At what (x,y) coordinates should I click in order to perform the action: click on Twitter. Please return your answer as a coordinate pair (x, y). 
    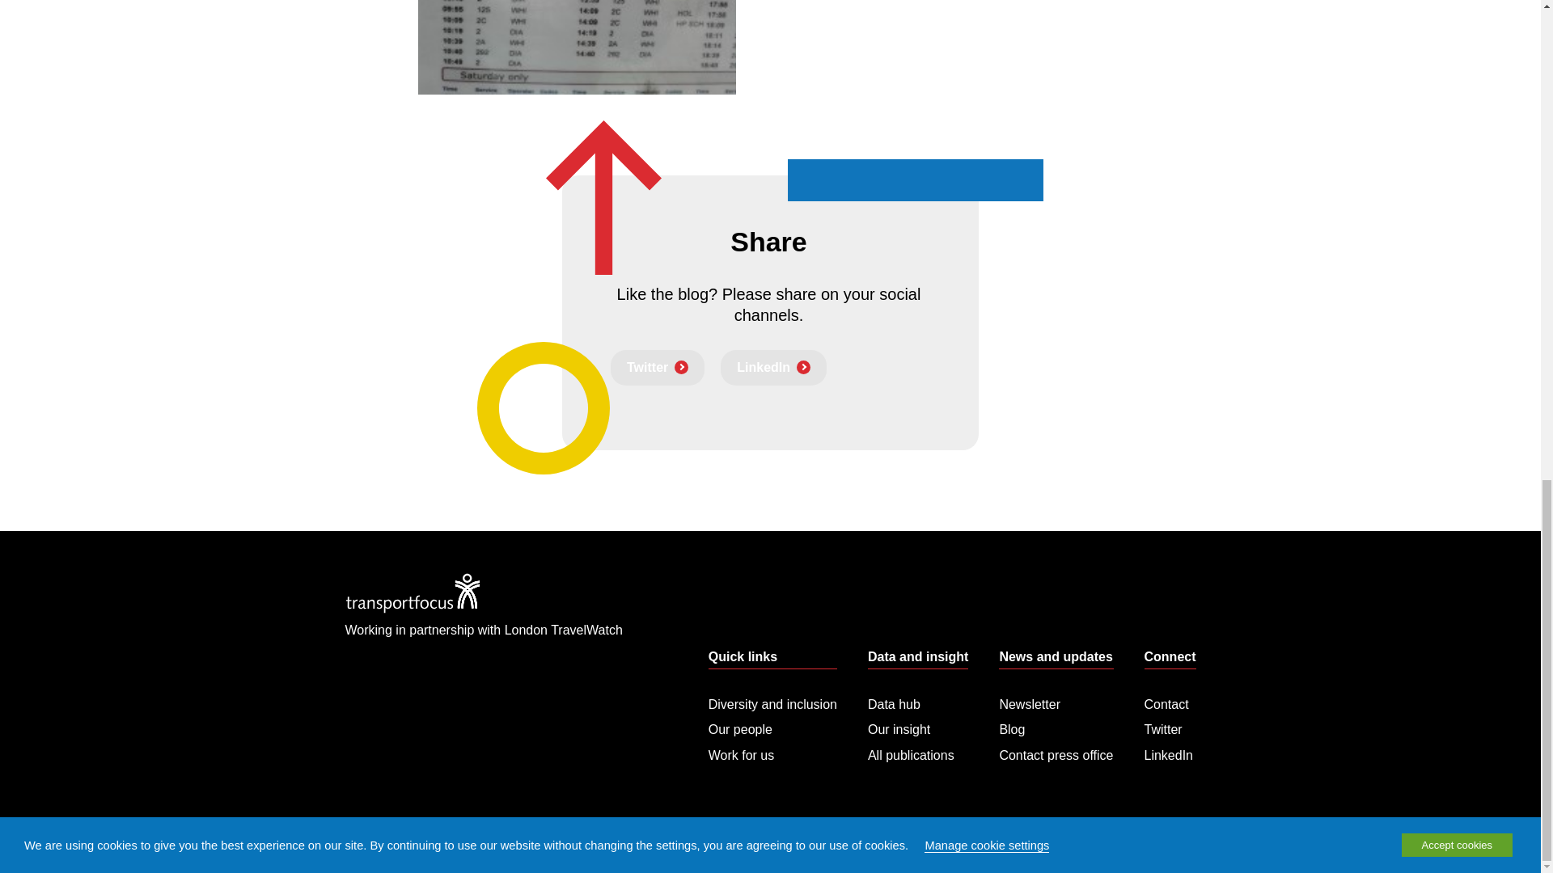
    Looking at the image, I should click on (657, 368).